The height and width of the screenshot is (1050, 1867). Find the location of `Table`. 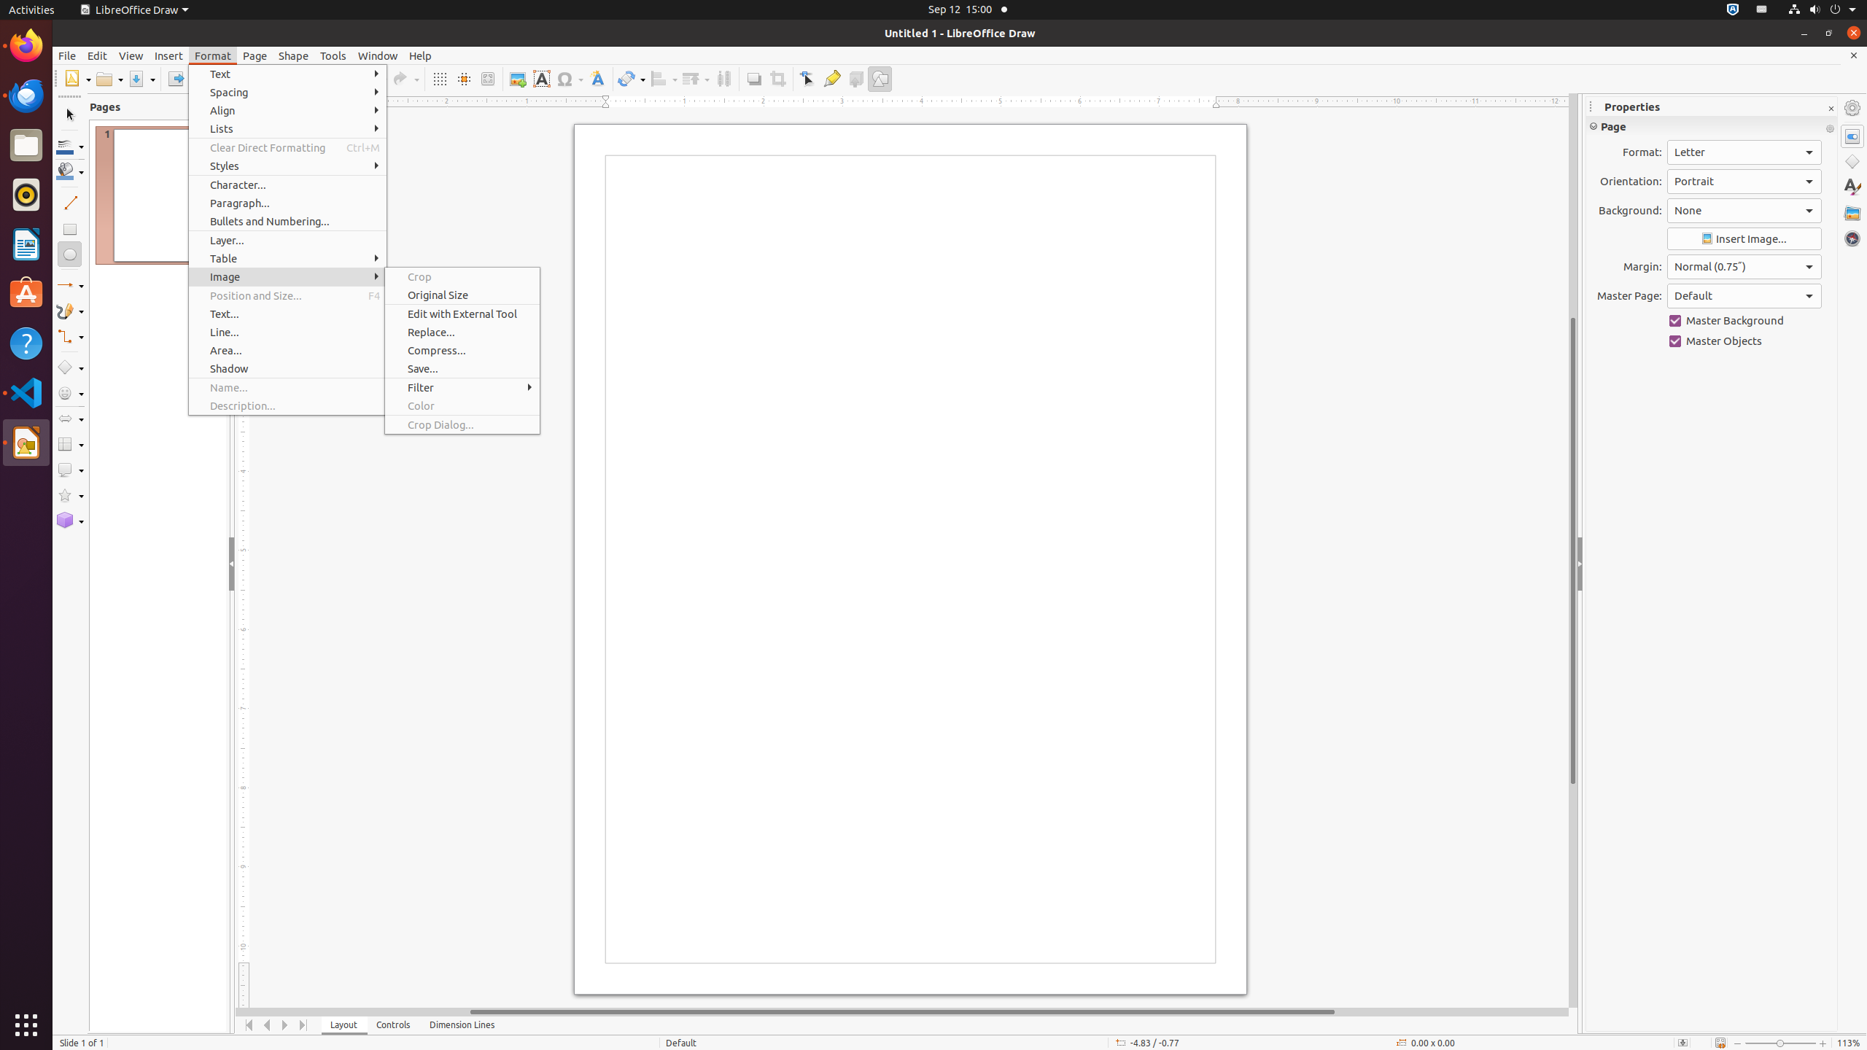

Table is located at coordinates (287, 258).